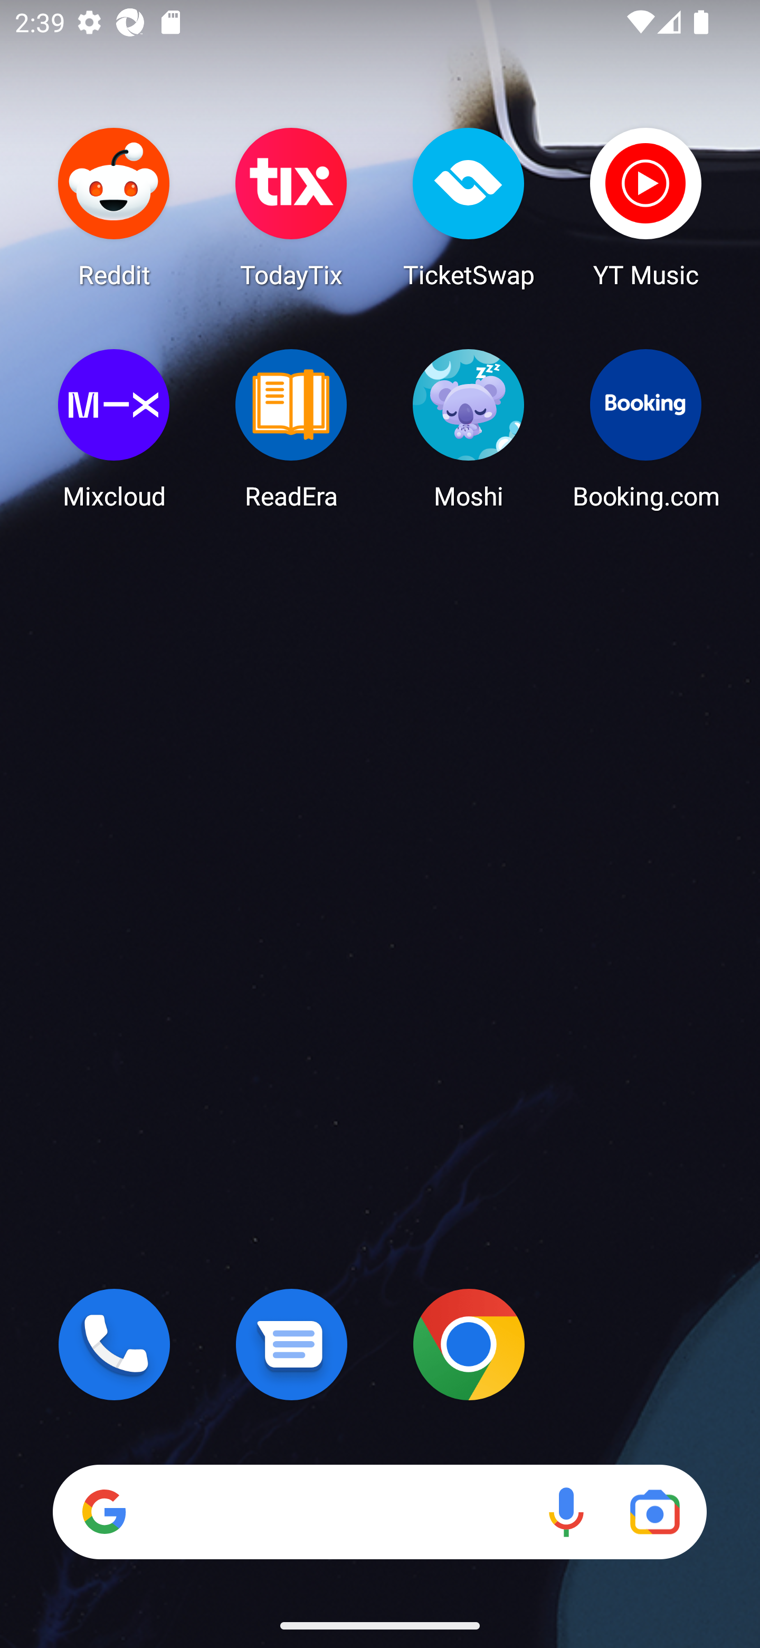  I want to click on Google Lens, so click(654, 1512).